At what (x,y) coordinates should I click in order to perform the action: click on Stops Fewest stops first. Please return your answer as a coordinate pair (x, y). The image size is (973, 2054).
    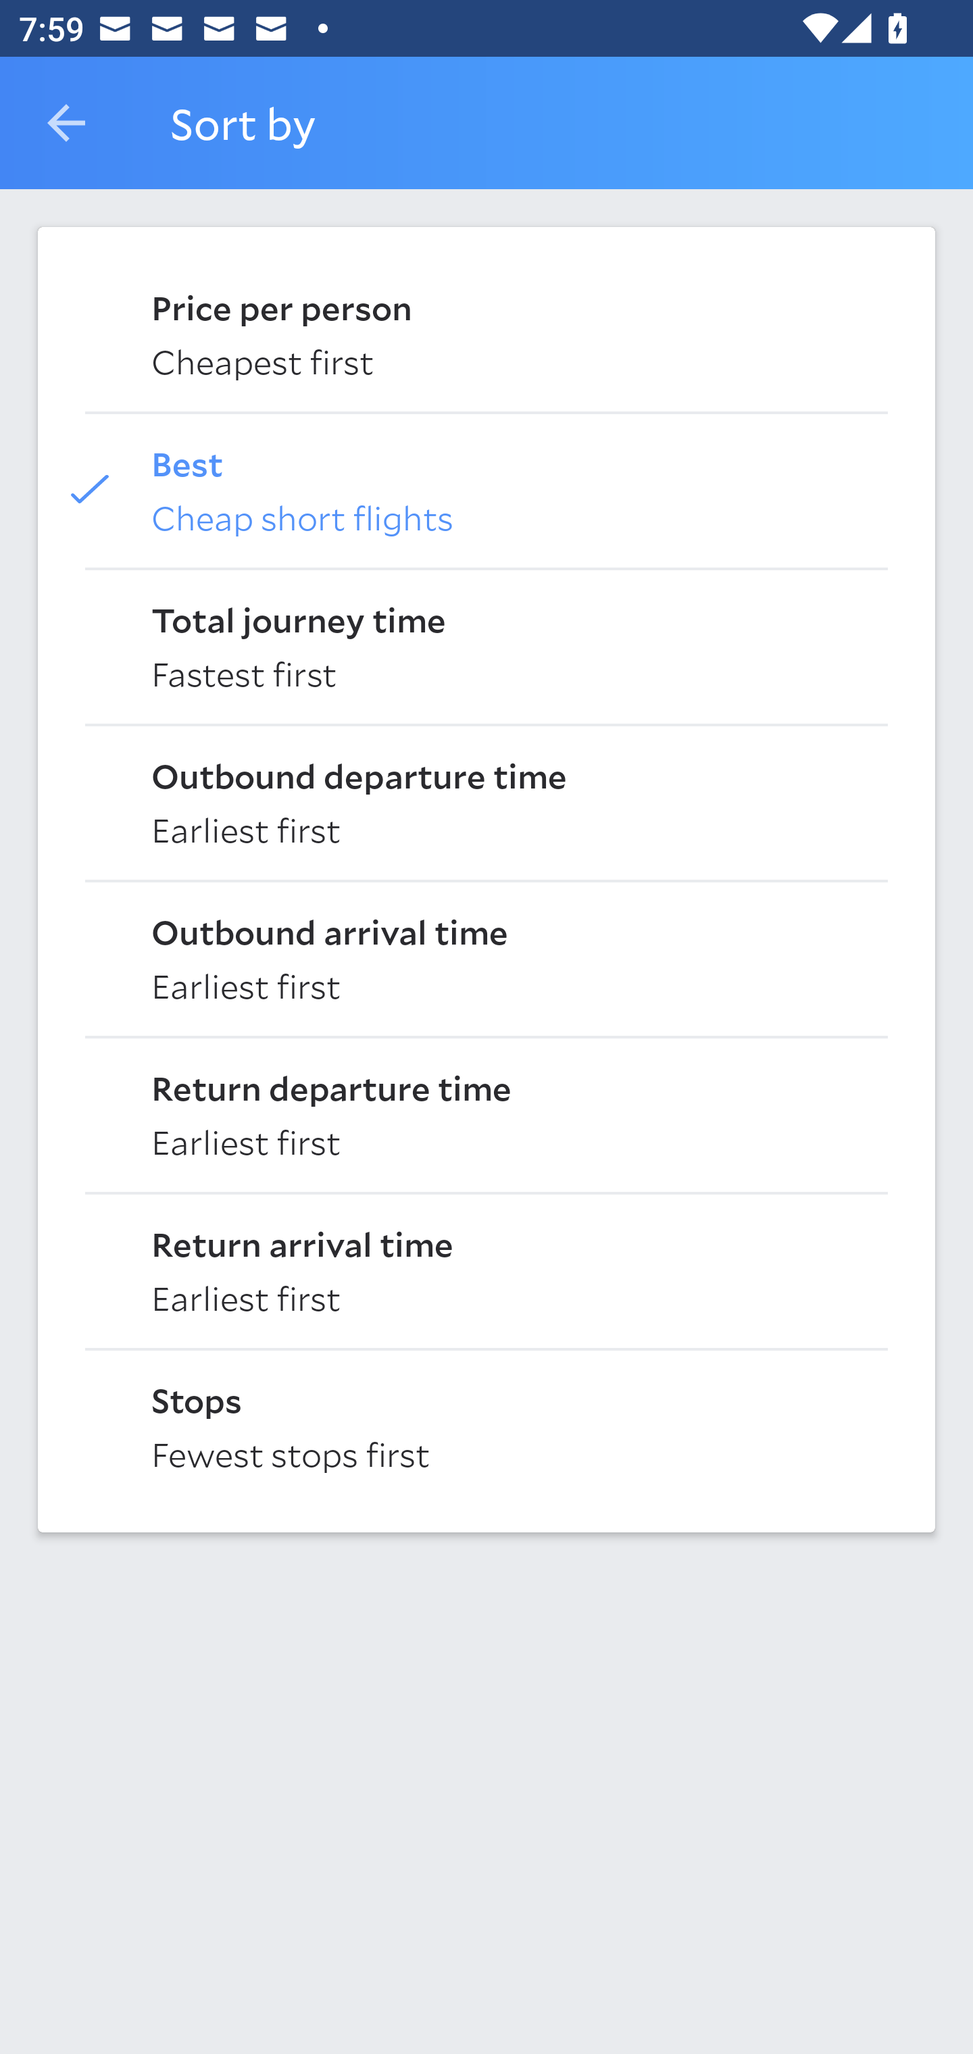
    Looking at the image, I should click on (487, 1426).